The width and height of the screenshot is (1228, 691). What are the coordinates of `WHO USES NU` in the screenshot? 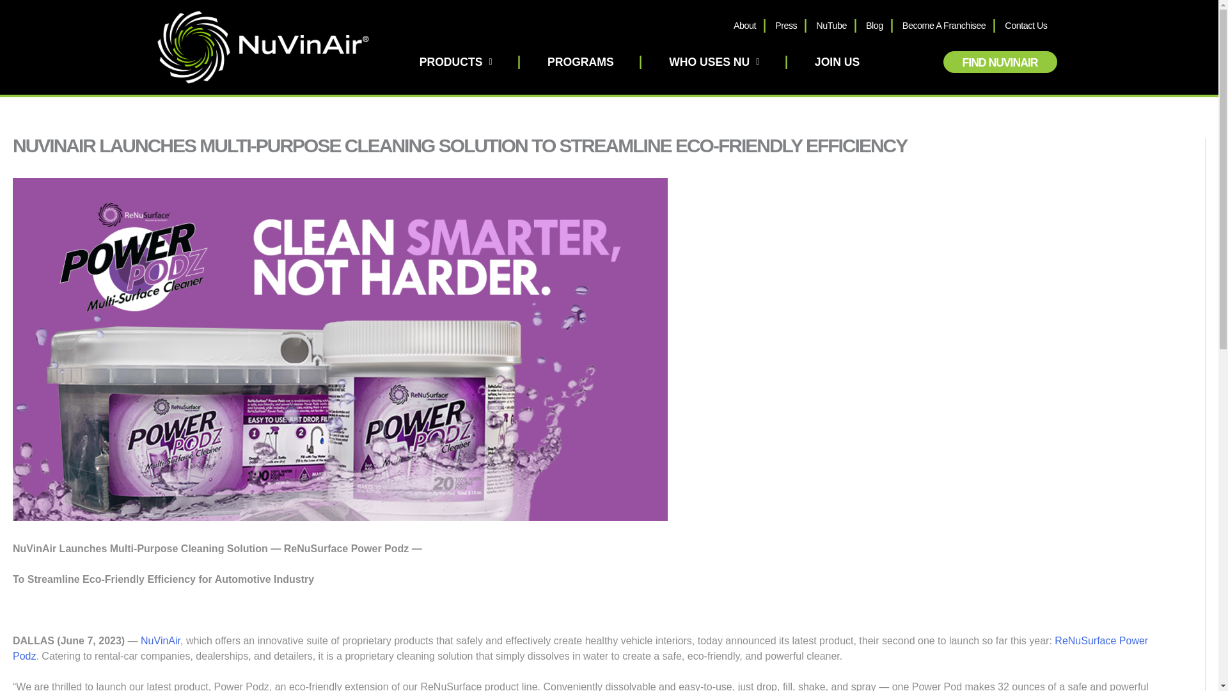 It's located at (714, 61).